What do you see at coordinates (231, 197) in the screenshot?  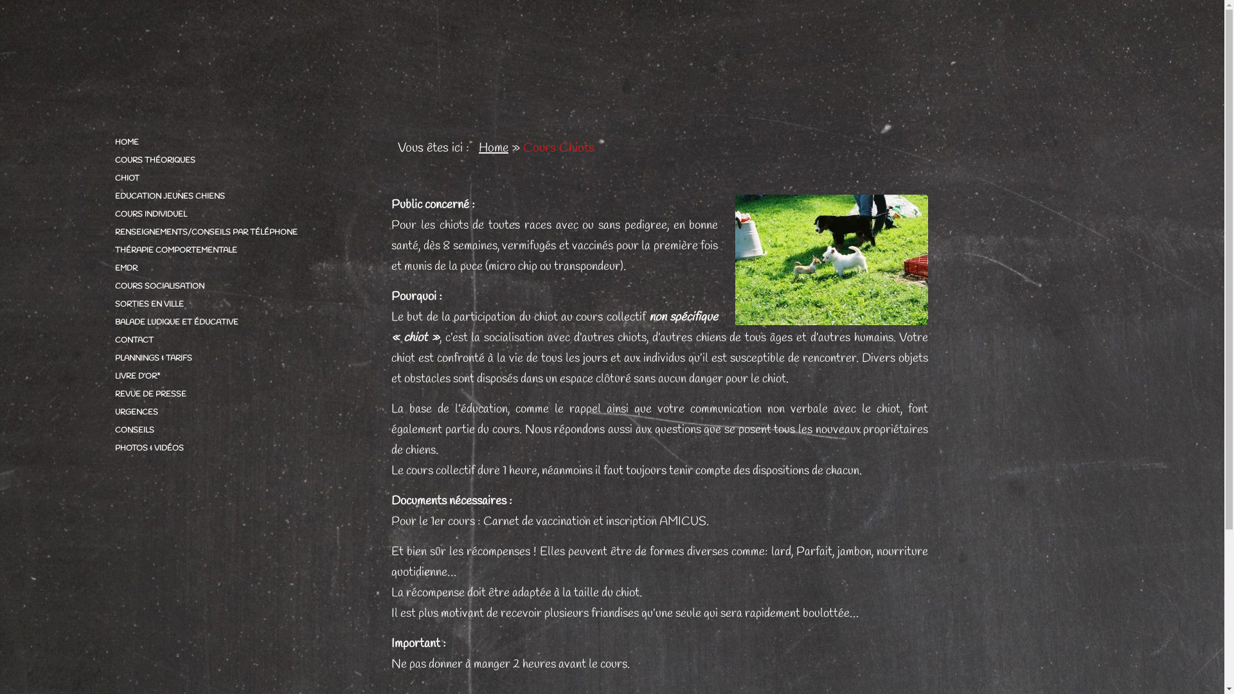 I see `EDUCATION JEUNES CHIENS` at bounding box center [231, 197].